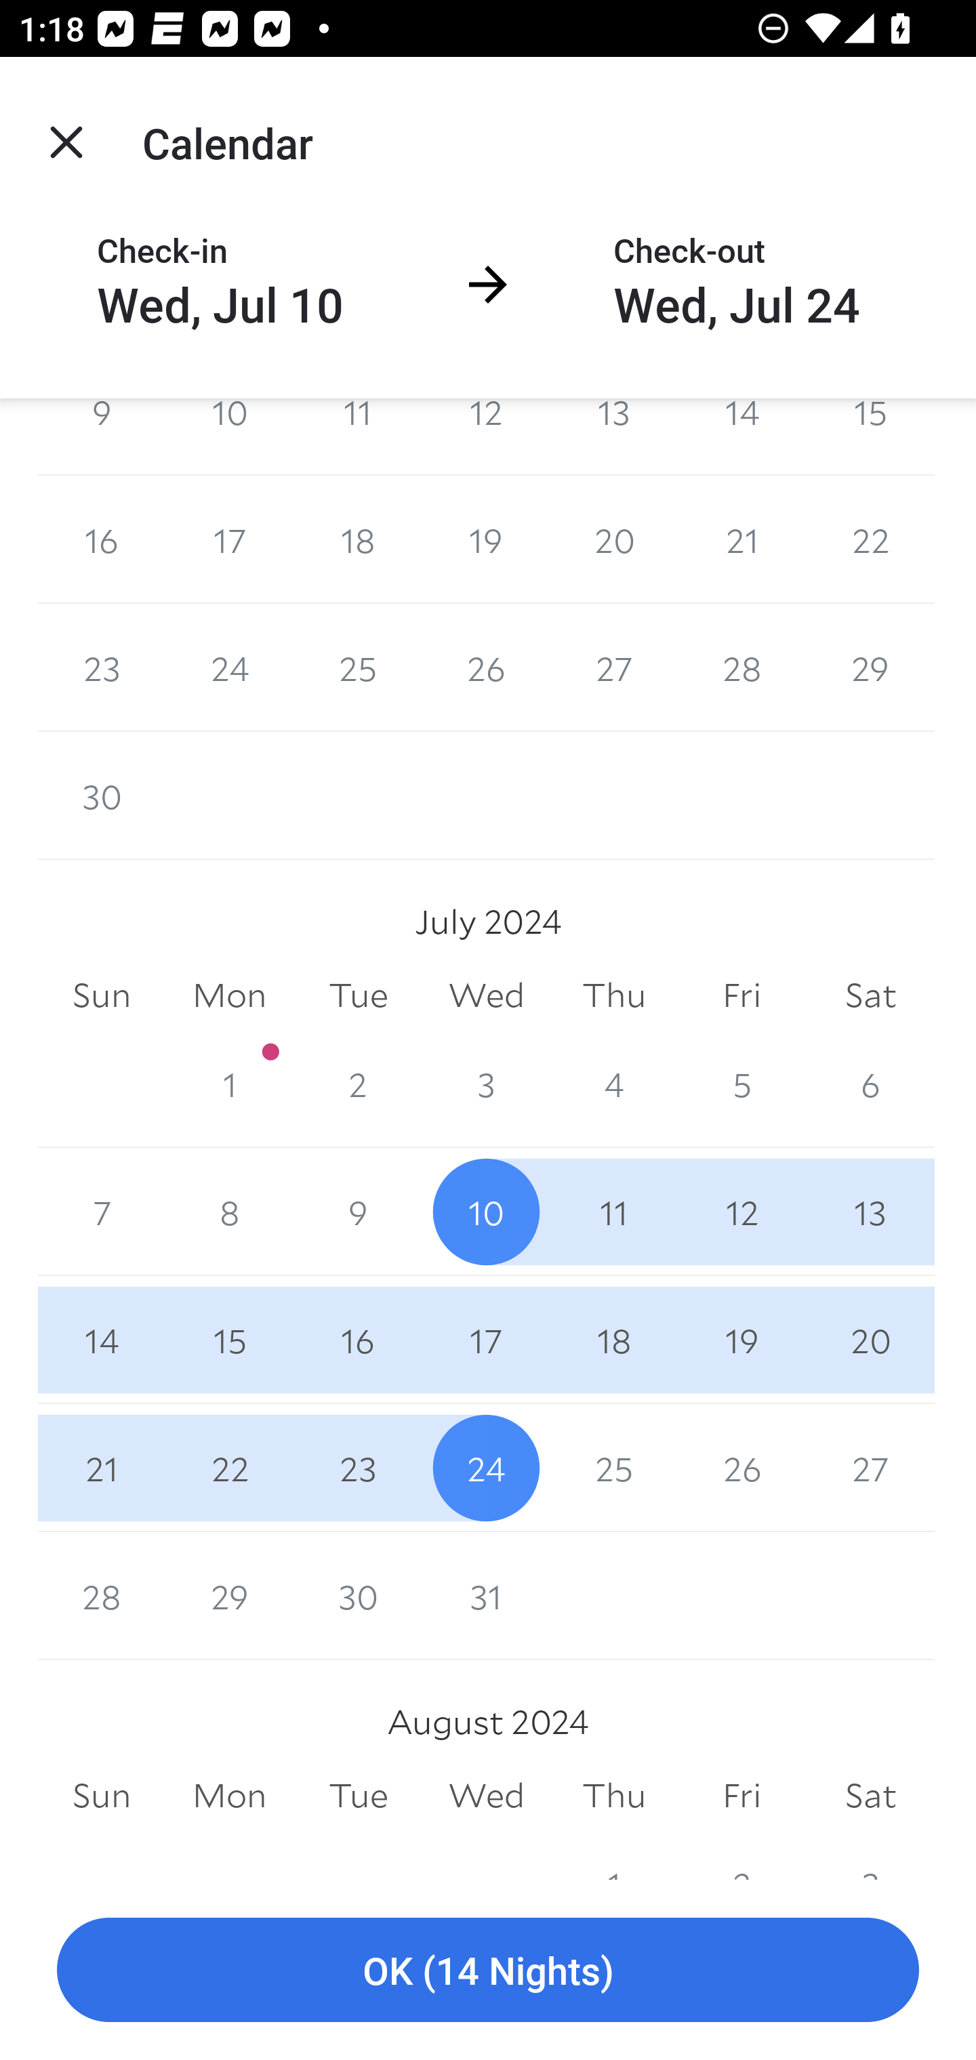 This screenshot has width=976, height=2060. Describe the element at coordinates (870, 1468) in the screenshot. I see `27 27 July 2024` at that location.